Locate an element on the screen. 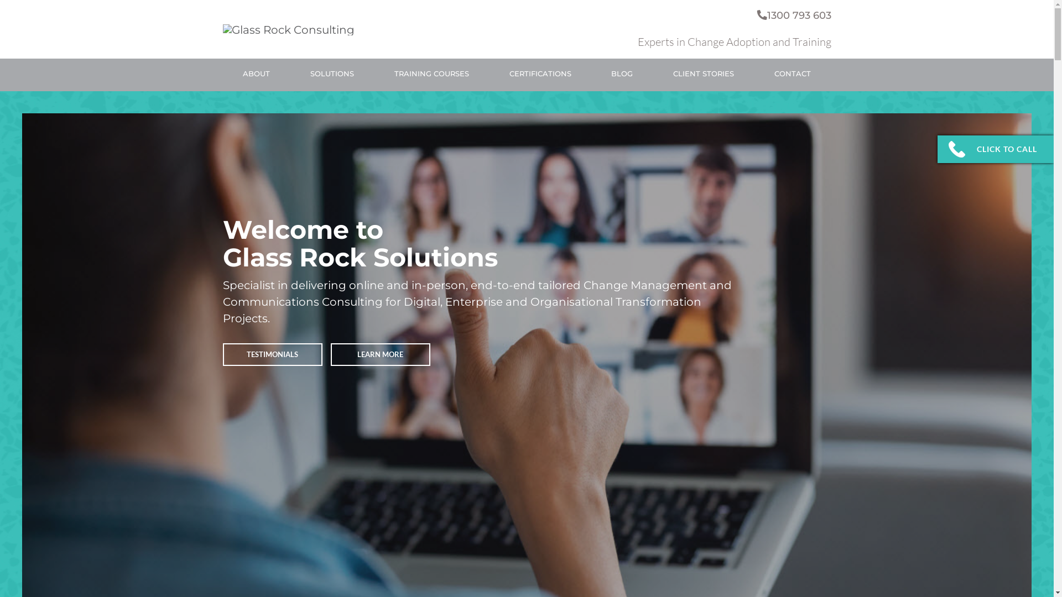 The image size is (1062, 597). CERTIFICATIONS is located at coordinates (540, 75).